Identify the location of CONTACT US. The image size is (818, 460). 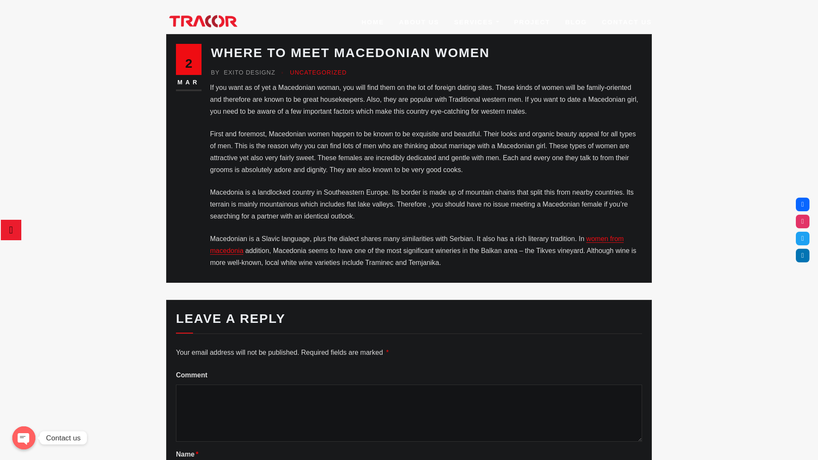
(627, 22).